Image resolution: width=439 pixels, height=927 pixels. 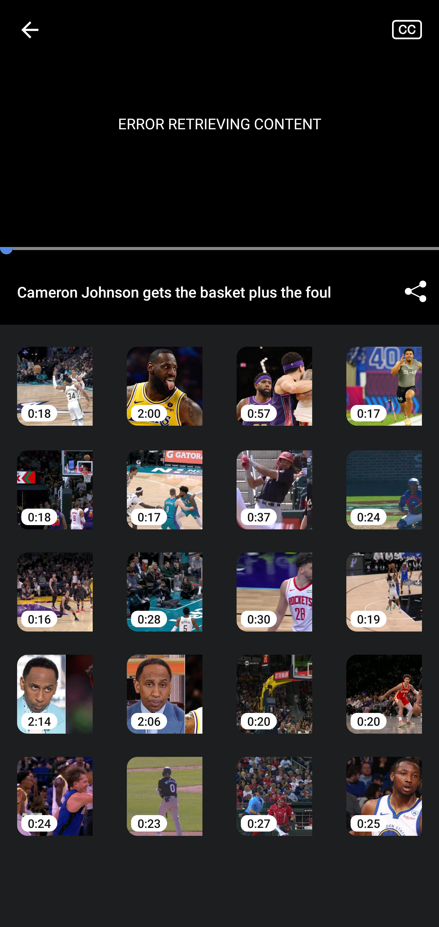 What do you see at coordinates (55, 686) in the screenshot?
I see `2:14` at bounding box center [55, 686].